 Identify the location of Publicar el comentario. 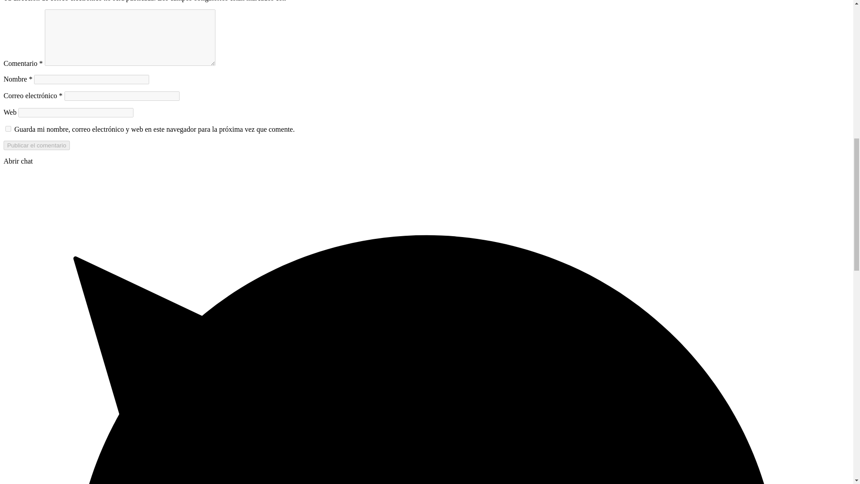
(36, 145).